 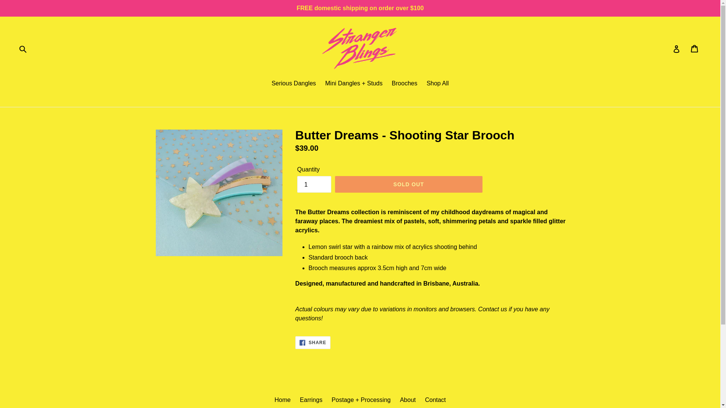 What do you see at coordinates (314, 184) in the screenshot?
I see `SOLD OUT` at bounding box center [314, 184].